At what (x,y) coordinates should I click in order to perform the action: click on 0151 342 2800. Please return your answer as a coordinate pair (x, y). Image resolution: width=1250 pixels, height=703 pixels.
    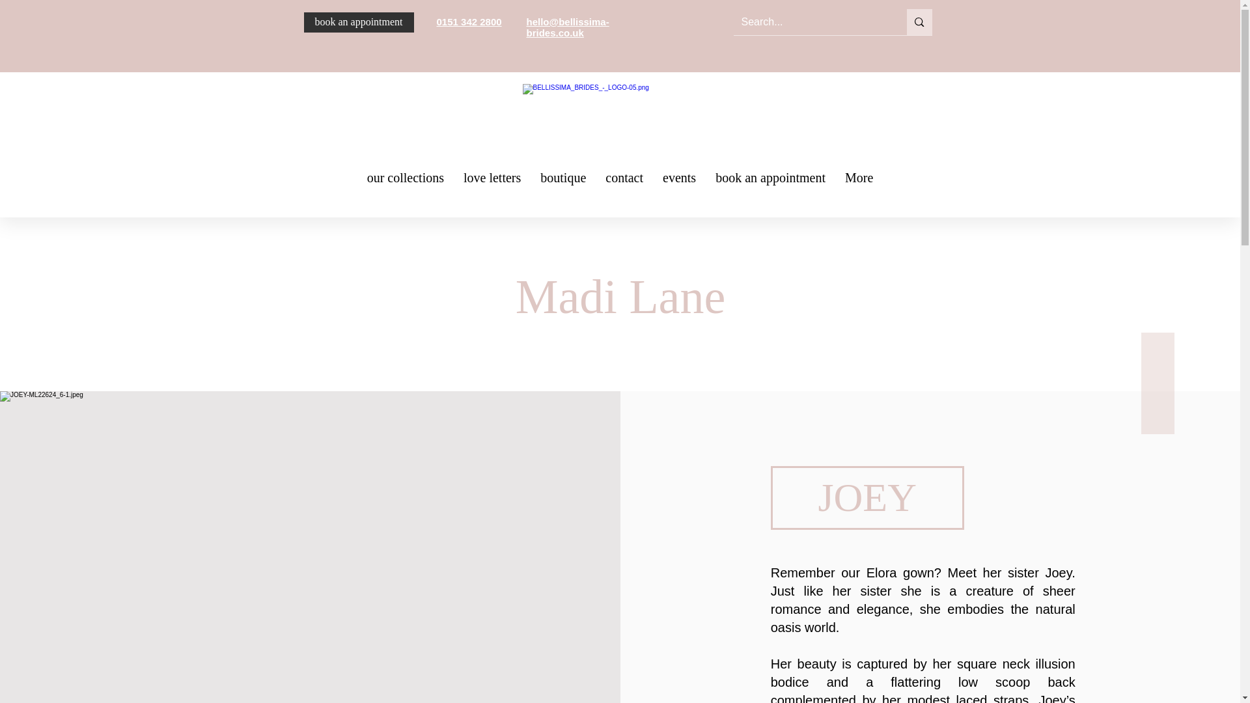
    Looking at the image, I should click on (469, 21).